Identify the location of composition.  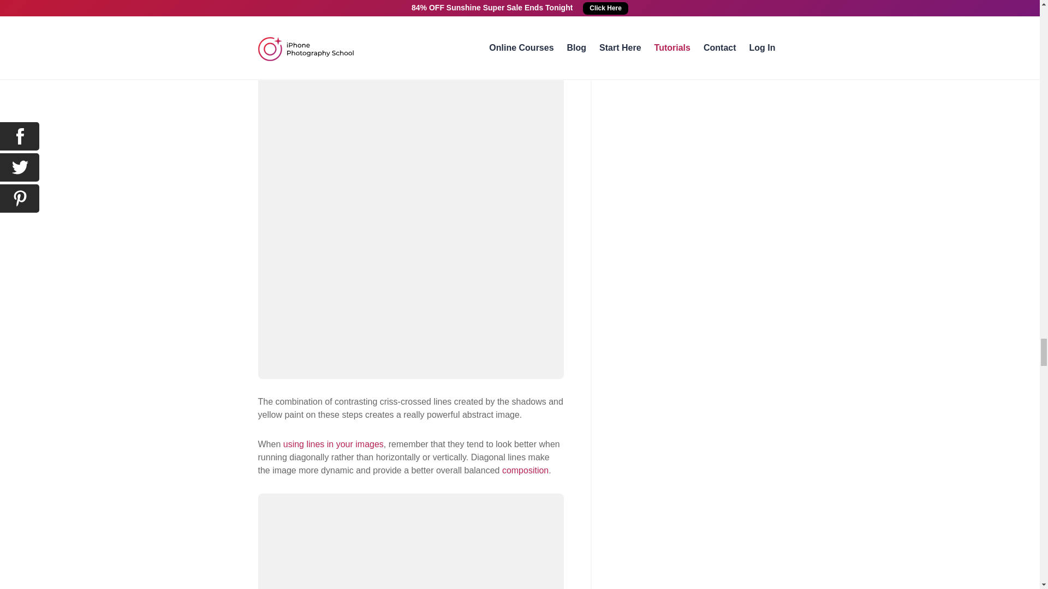
(525, 470).